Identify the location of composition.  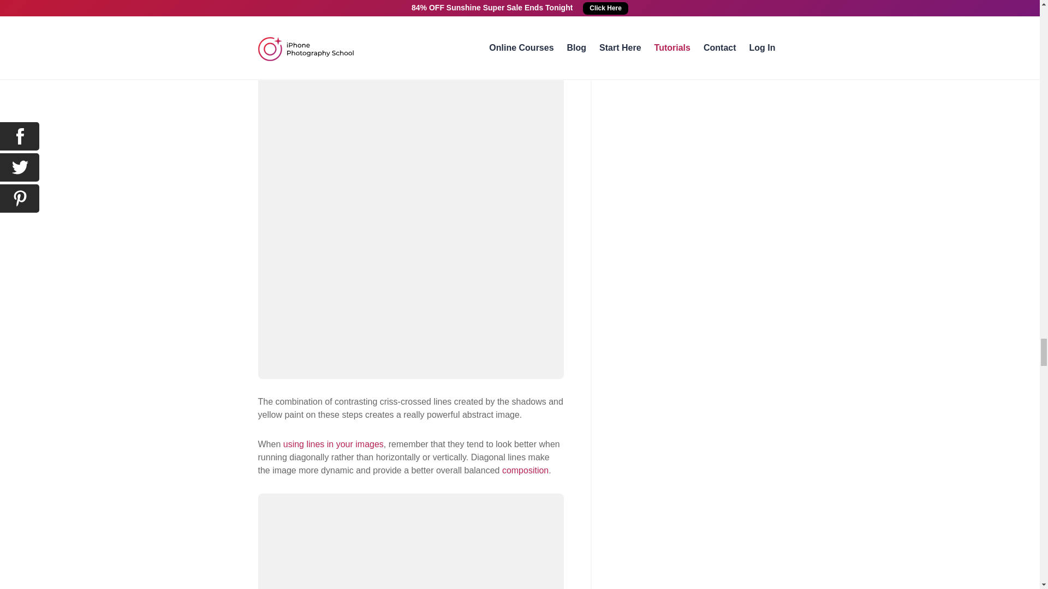
(525, 470).